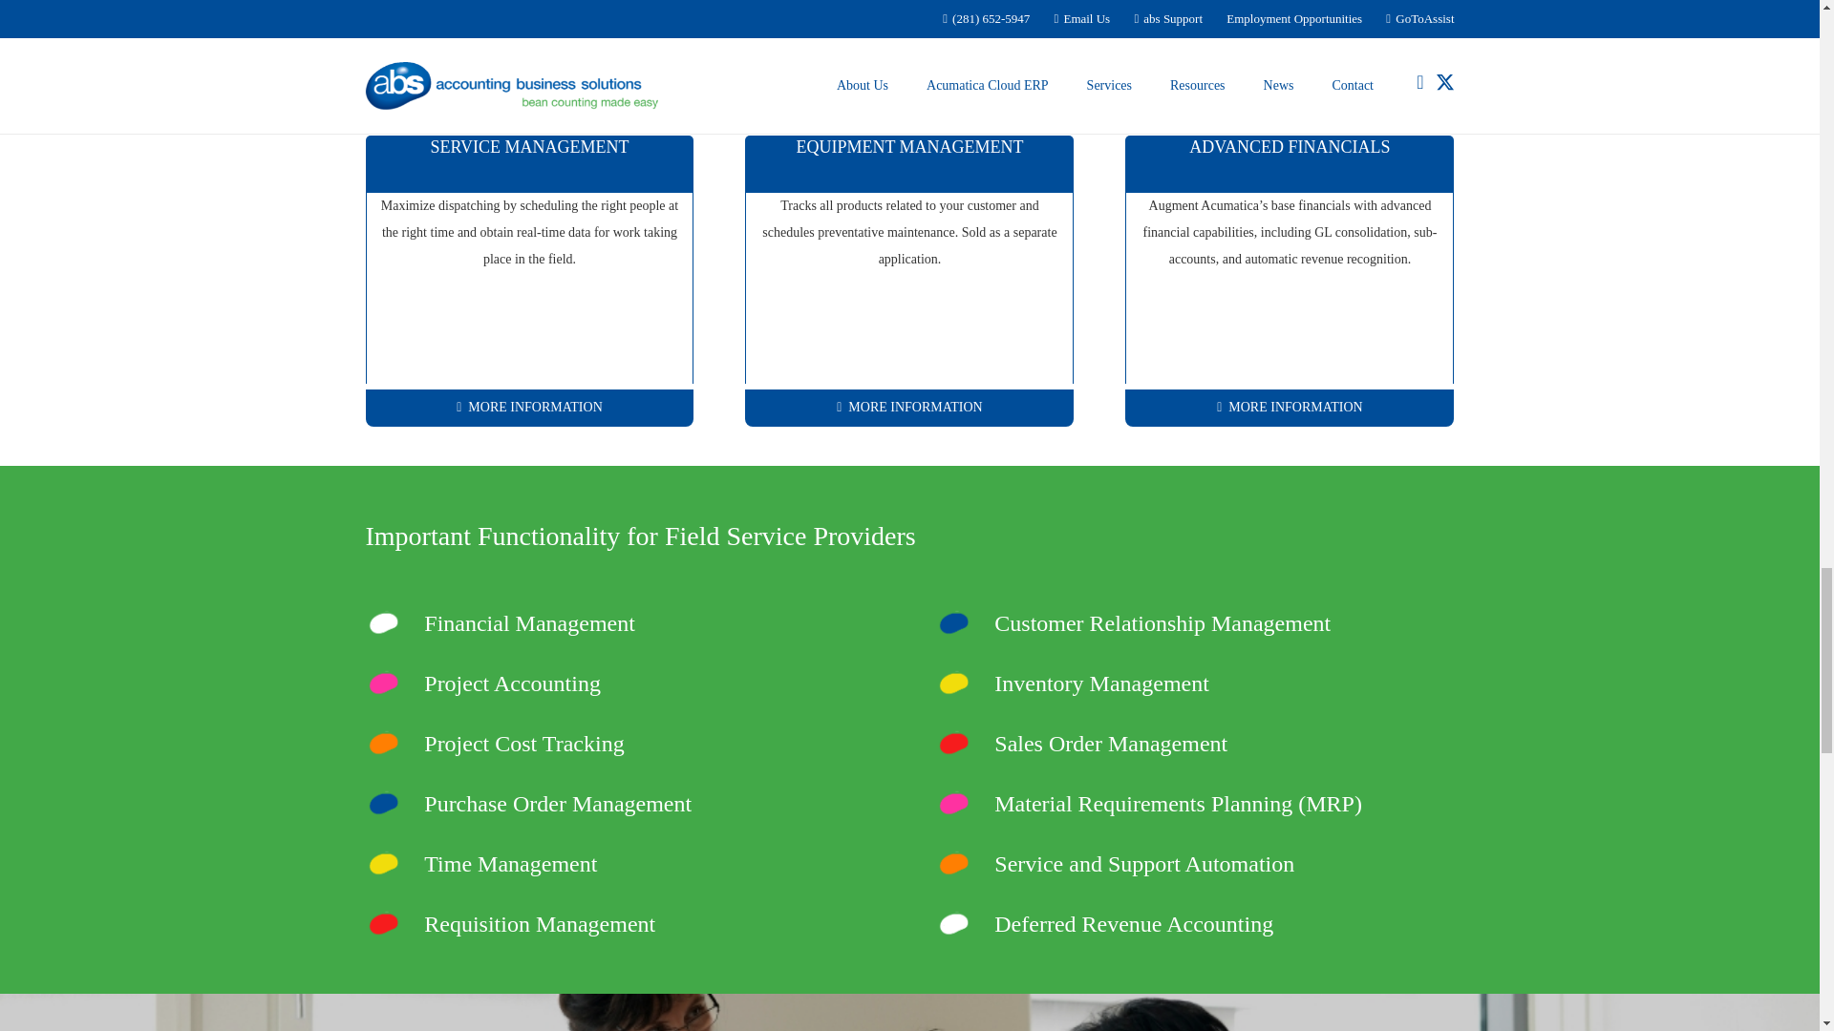  What do you see at coordinates (529, 409) in the screenshot?
I see `Acumatica Service Management` at bounding box center [529, 409].